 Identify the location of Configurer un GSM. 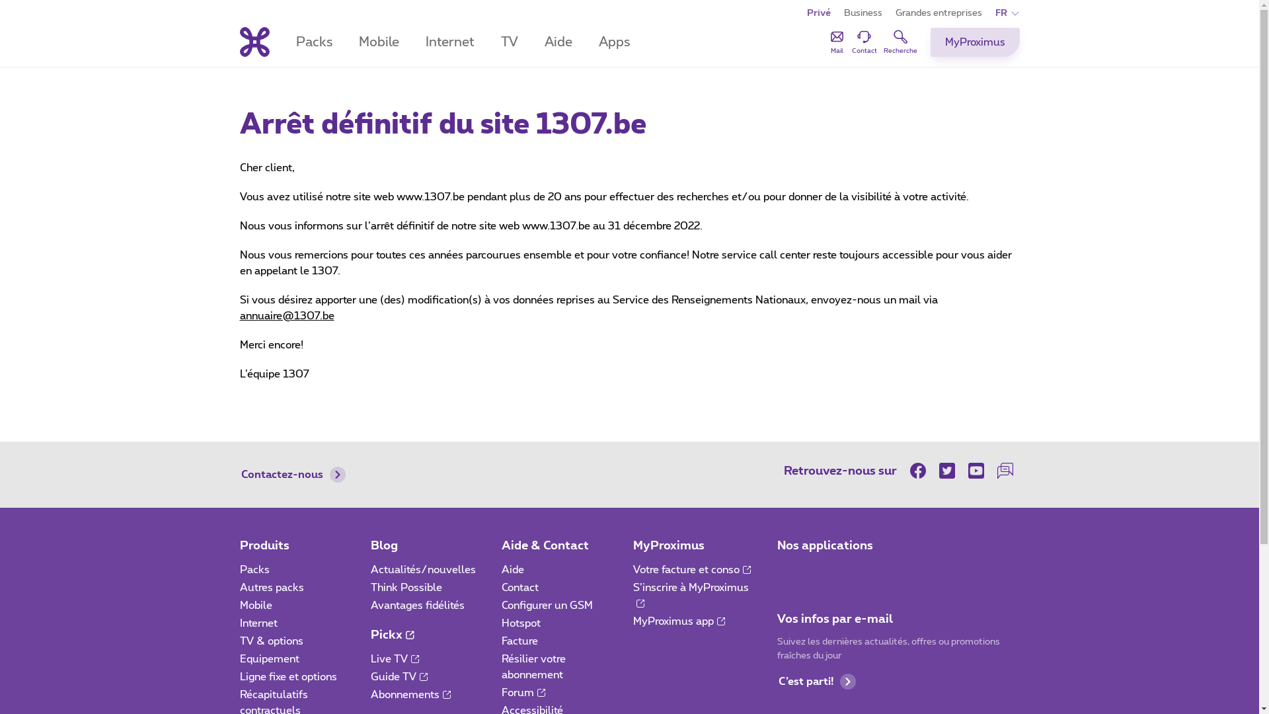
(547, 606).